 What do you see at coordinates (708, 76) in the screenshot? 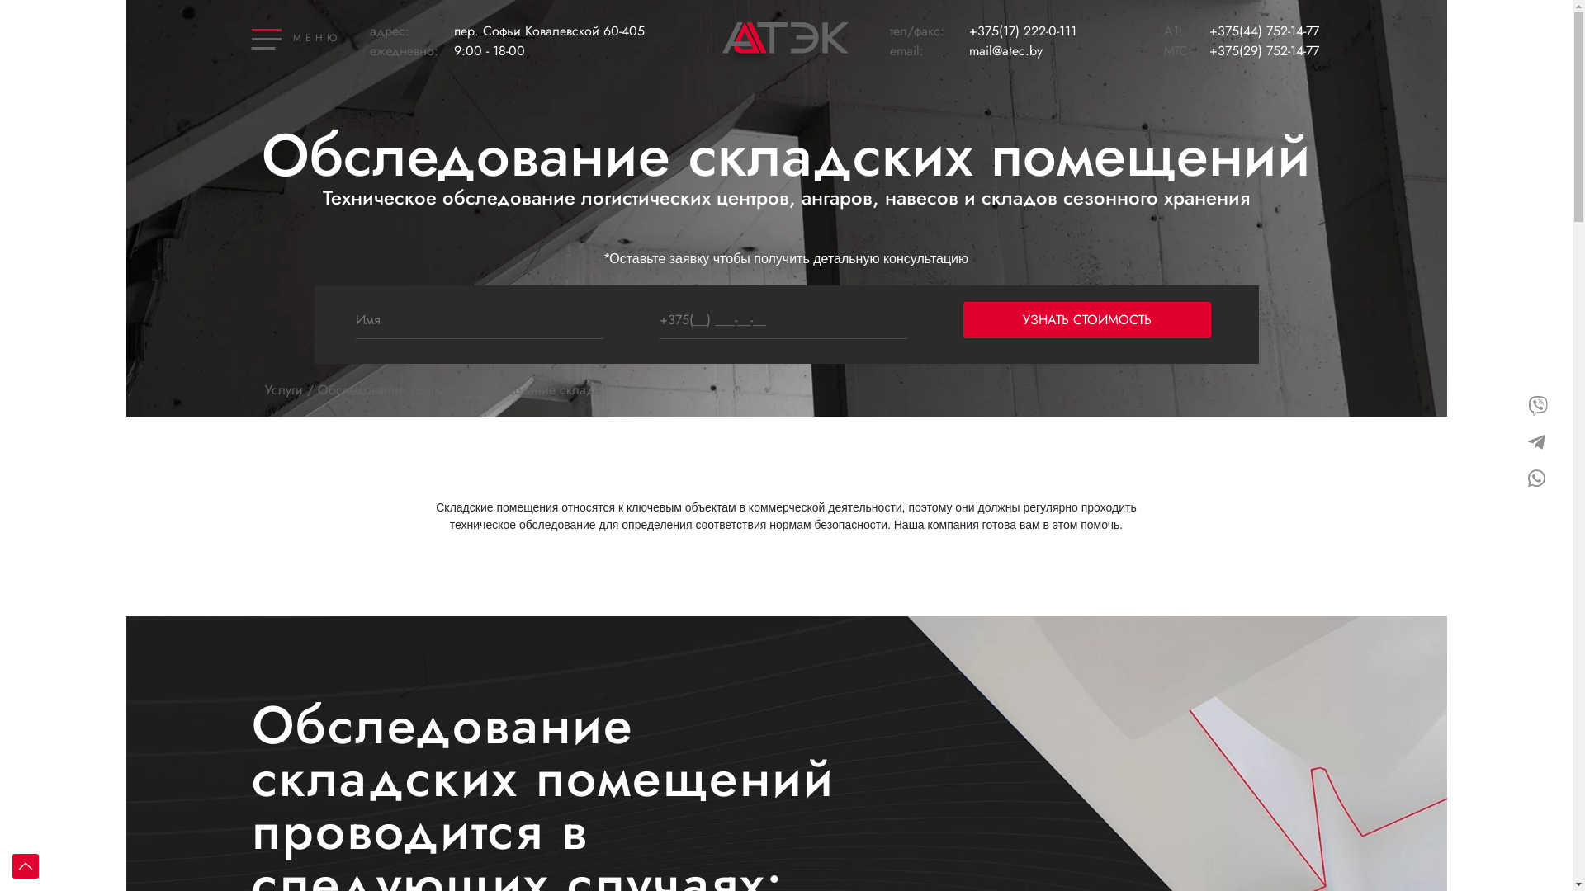
I see `Atek` at bounding box center [708, 76].